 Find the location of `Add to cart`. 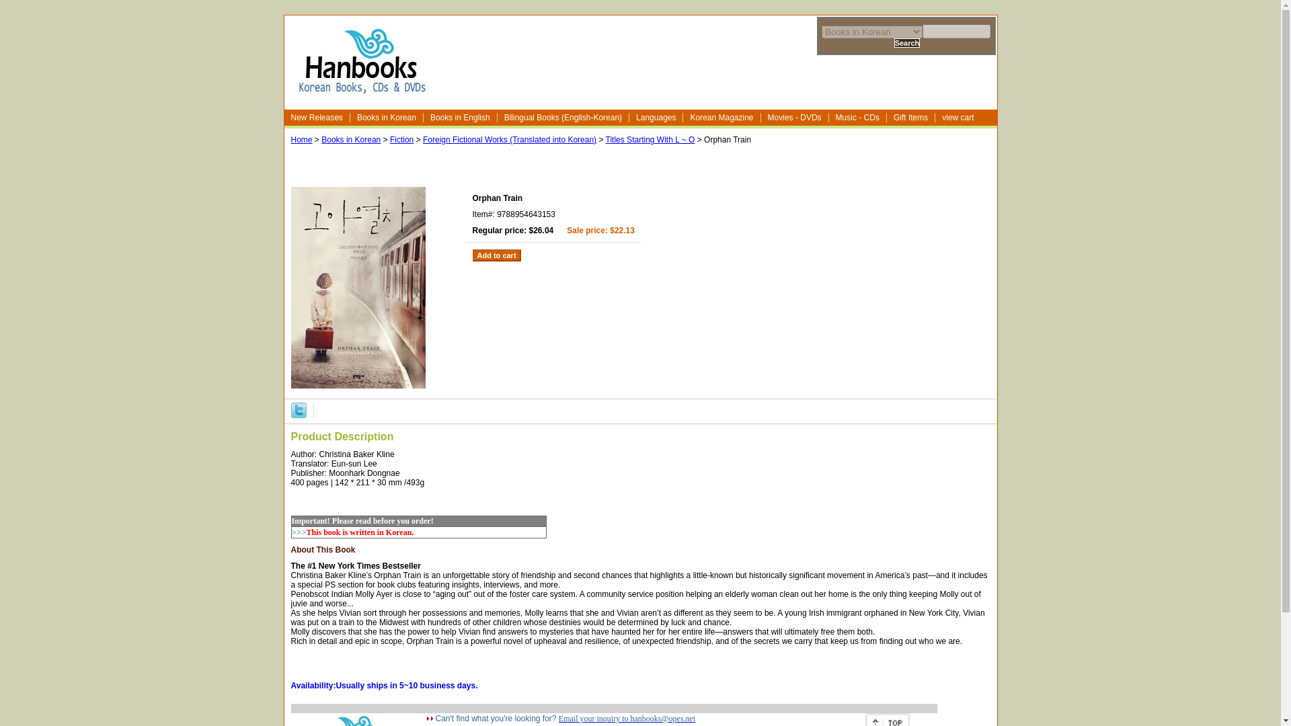

Add to cart is located at coordinates (496, 255).